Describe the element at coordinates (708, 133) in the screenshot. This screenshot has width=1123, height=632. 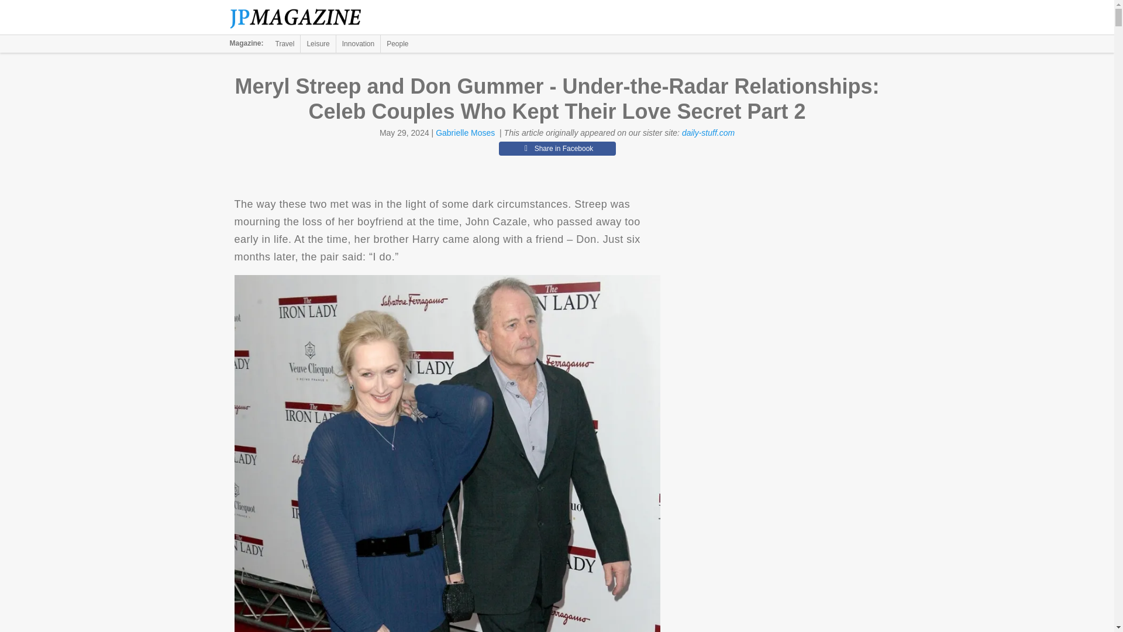
I see `daily-stuff.com` at that location.